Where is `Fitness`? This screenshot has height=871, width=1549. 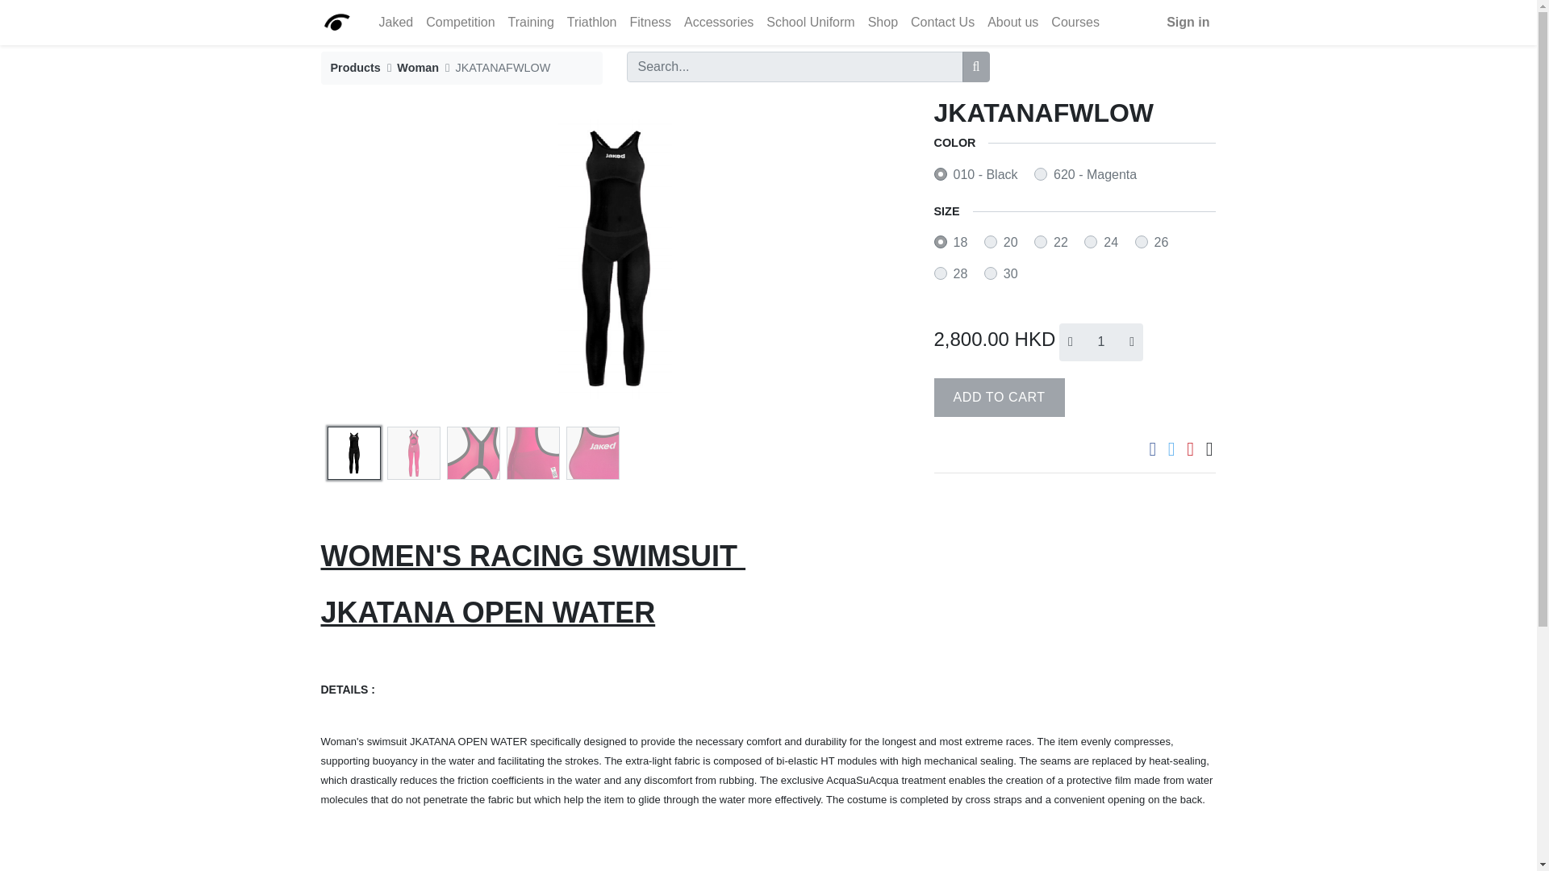 Fitness is located at coordinates (650, 22).